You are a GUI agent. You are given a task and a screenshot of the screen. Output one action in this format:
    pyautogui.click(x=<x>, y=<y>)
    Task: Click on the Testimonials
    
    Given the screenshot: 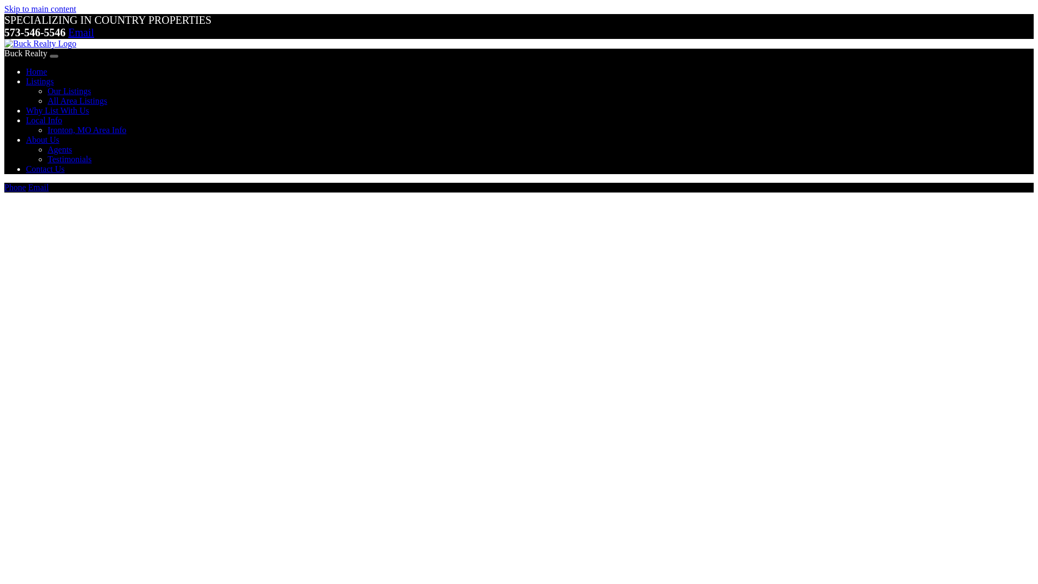 What is the action you would take?
    pyautogui.click(x=70, y=159)
    